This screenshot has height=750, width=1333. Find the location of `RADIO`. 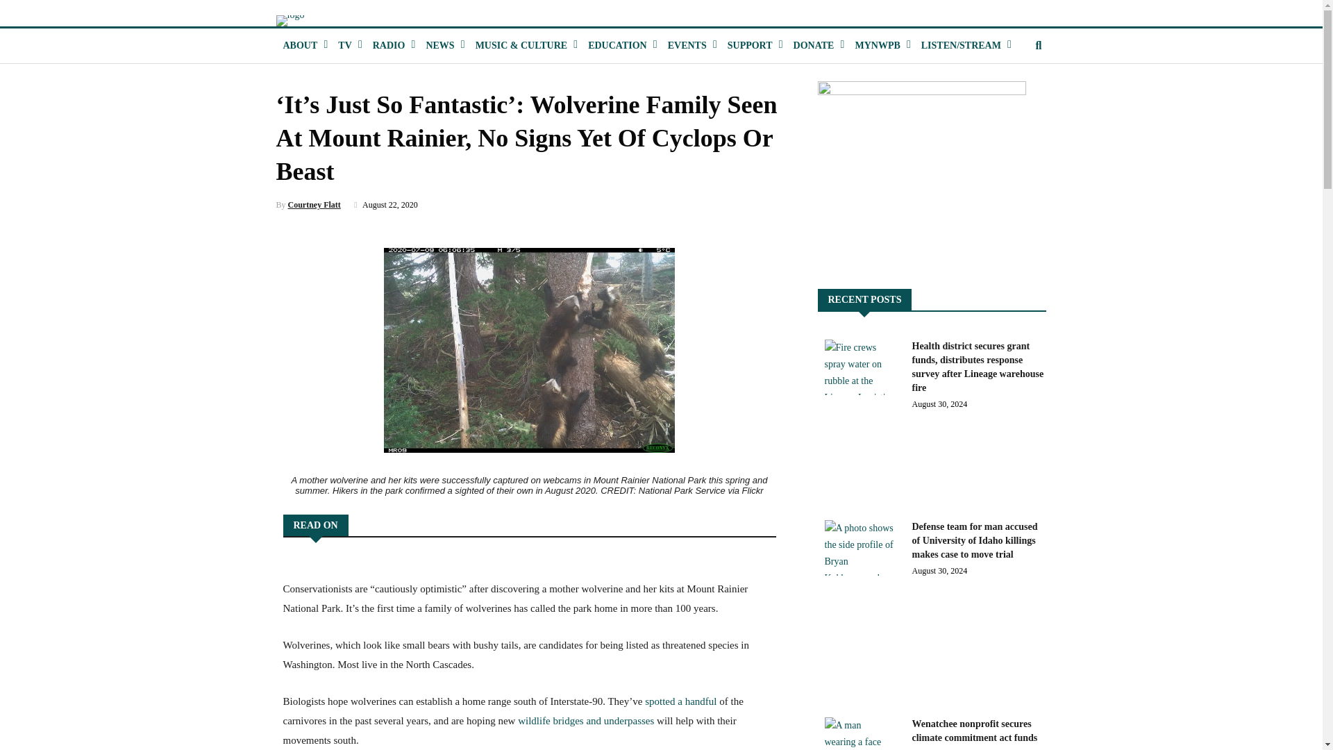

RADIO is located at coordinates (389, 46).